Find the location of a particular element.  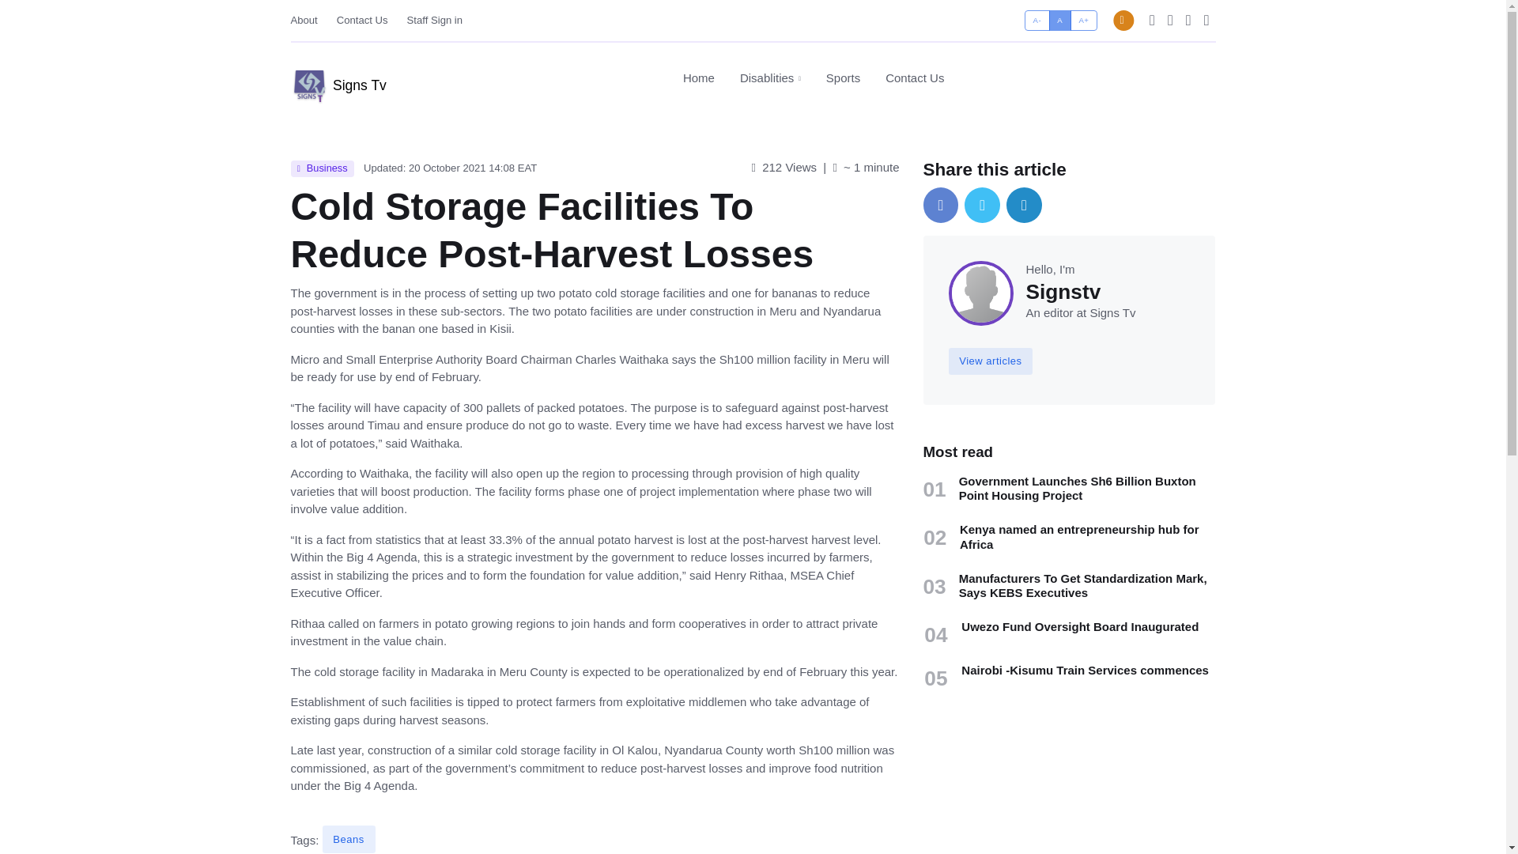

Home is located at coordinates (309, 20).